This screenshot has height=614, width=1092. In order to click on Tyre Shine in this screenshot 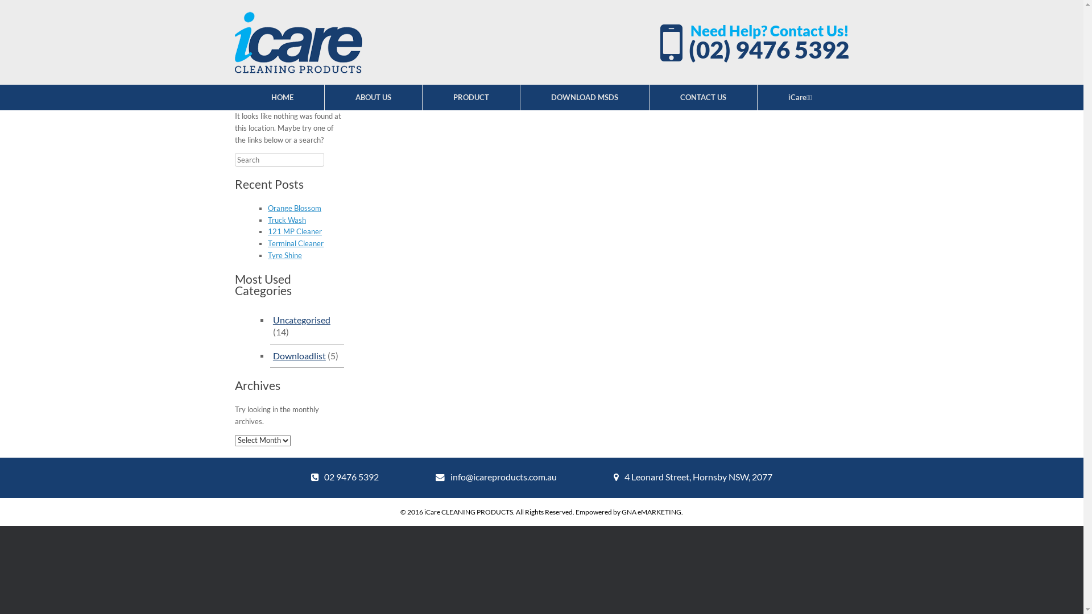, I will do `click(285, 255)`.